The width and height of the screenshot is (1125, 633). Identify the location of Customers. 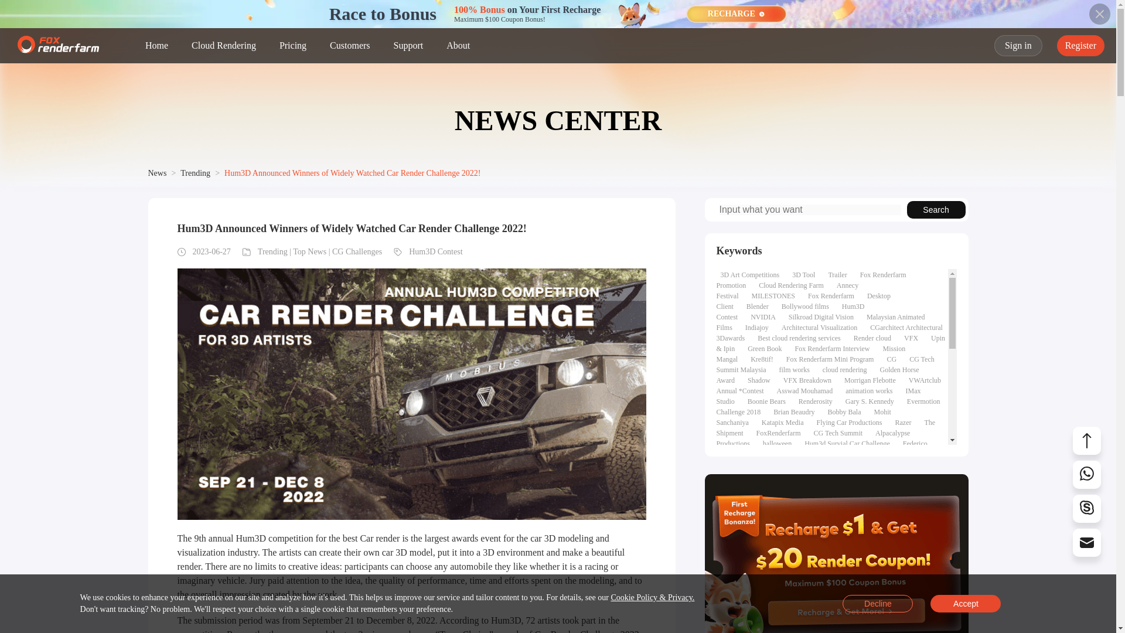
(349, 46).